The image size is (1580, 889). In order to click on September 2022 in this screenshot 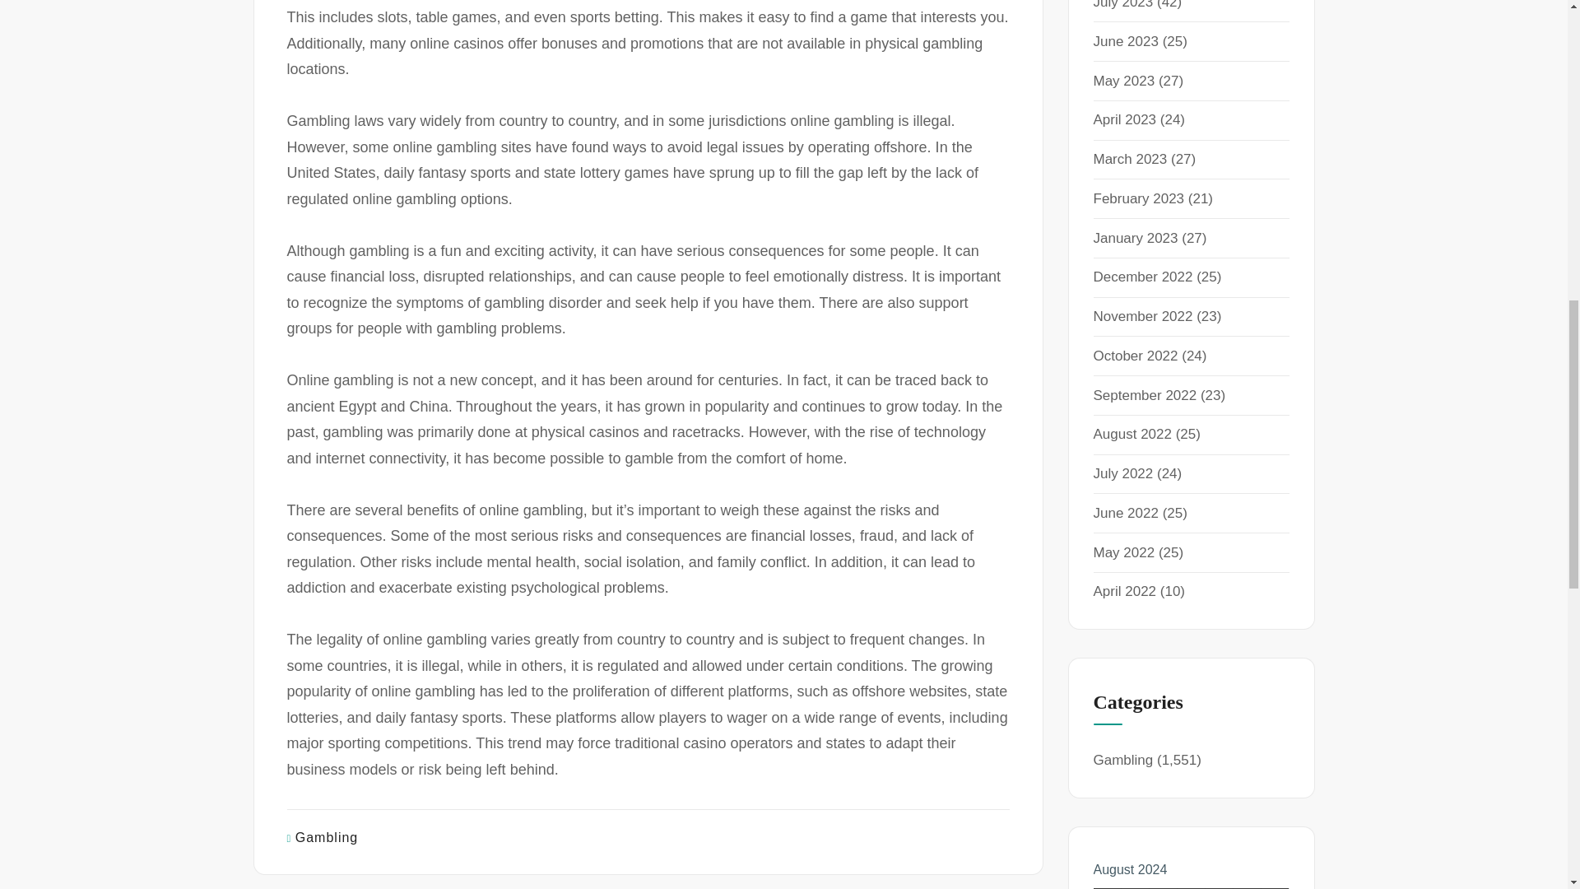, I will do `click(1144, 395)`.